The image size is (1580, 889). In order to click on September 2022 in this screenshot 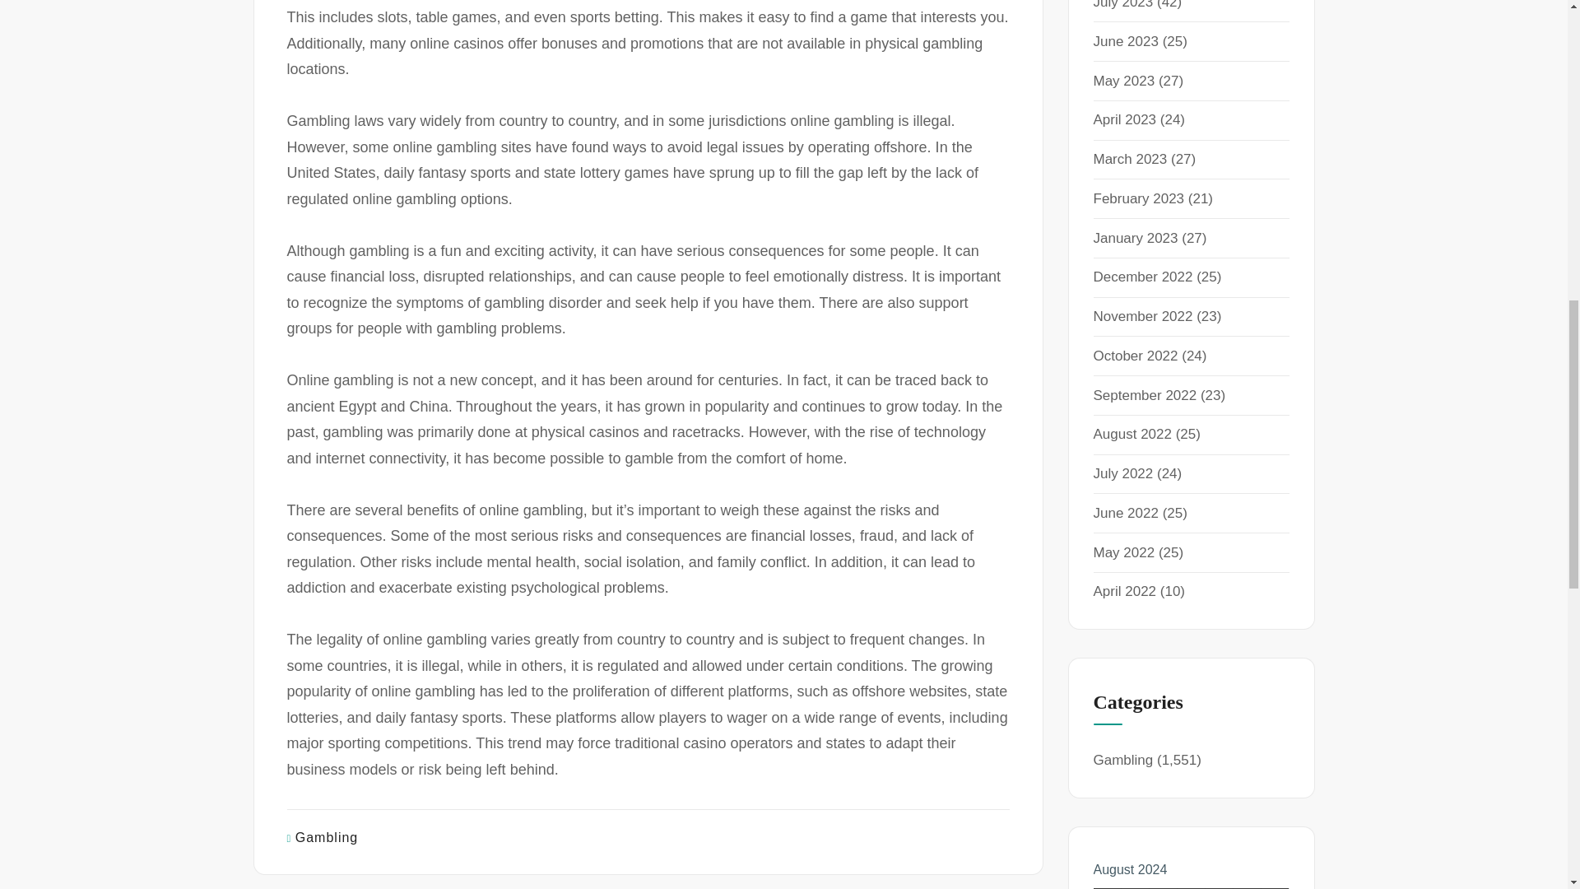, I will do `click(1144, 395)`.